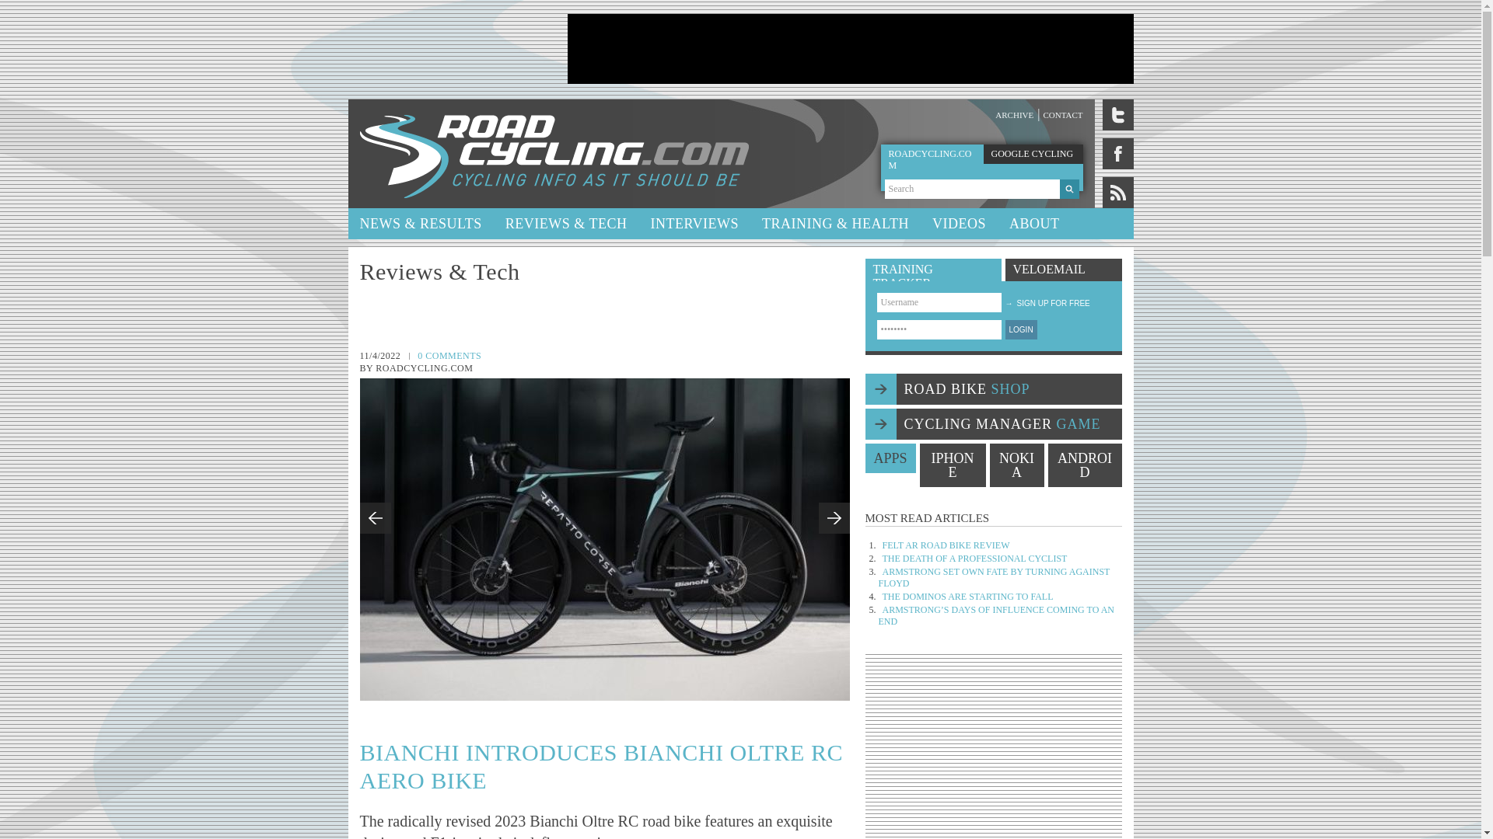 This screenshot has height=839, width=1493. I want to click on LOGIN, so click(1020, 329).